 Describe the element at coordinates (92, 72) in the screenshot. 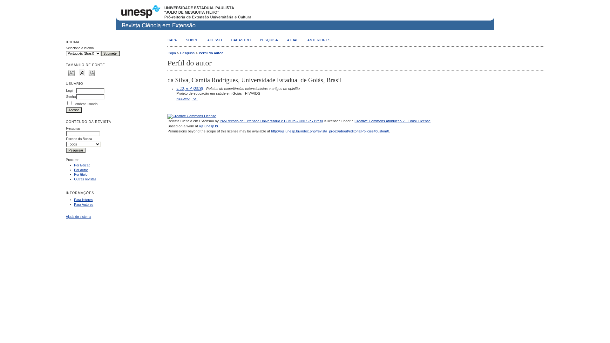

I see `Make font size larger` at that location.